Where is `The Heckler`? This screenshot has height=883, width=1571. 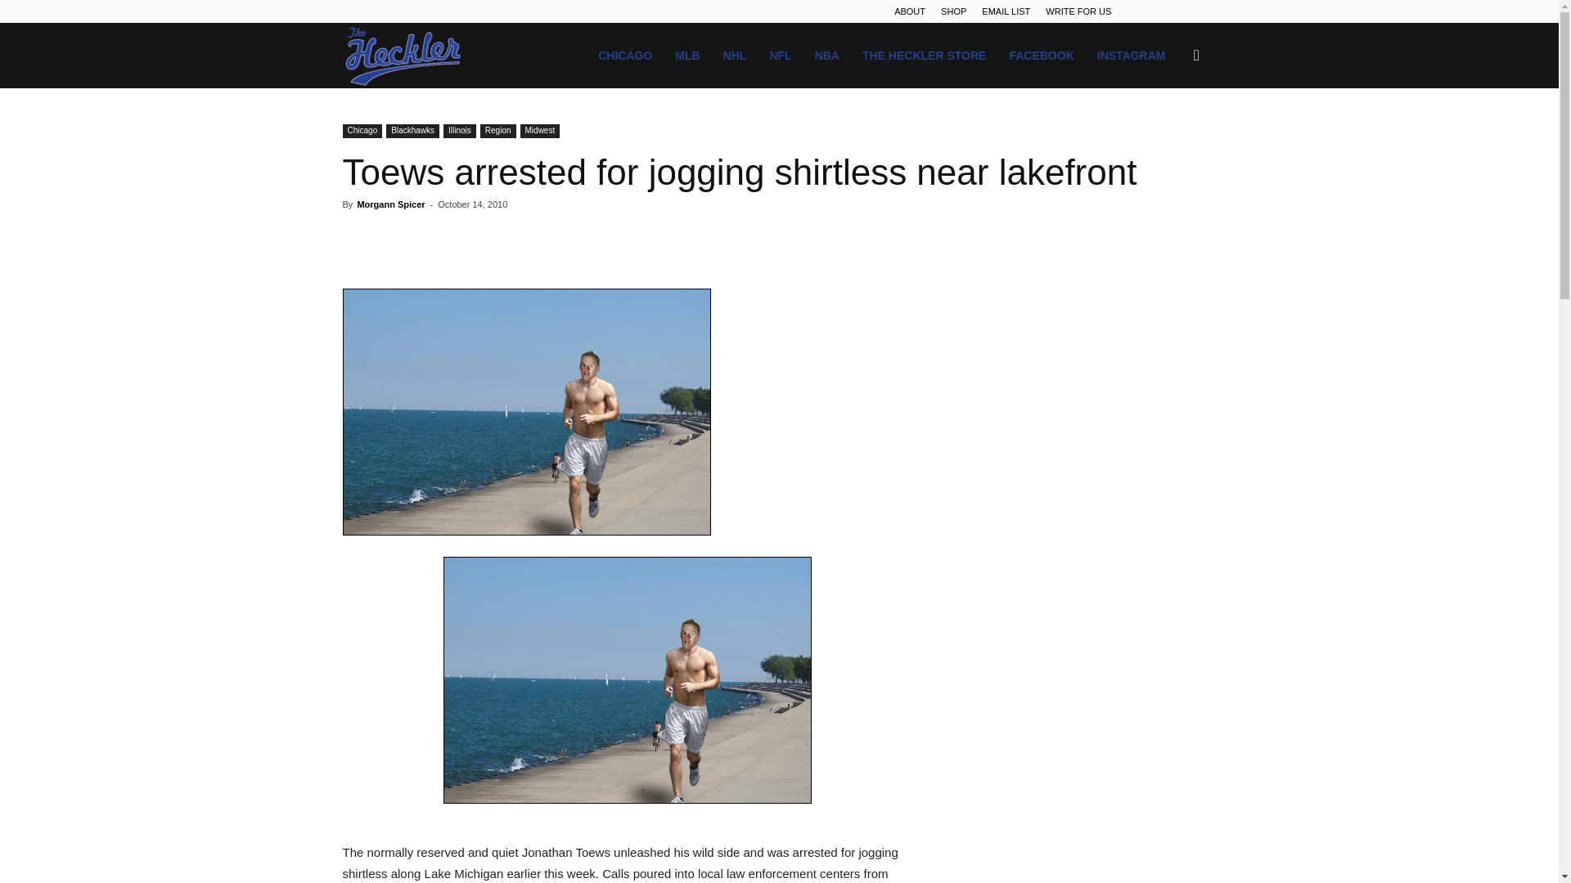
The Heckler is located at coordinates (403, 56).